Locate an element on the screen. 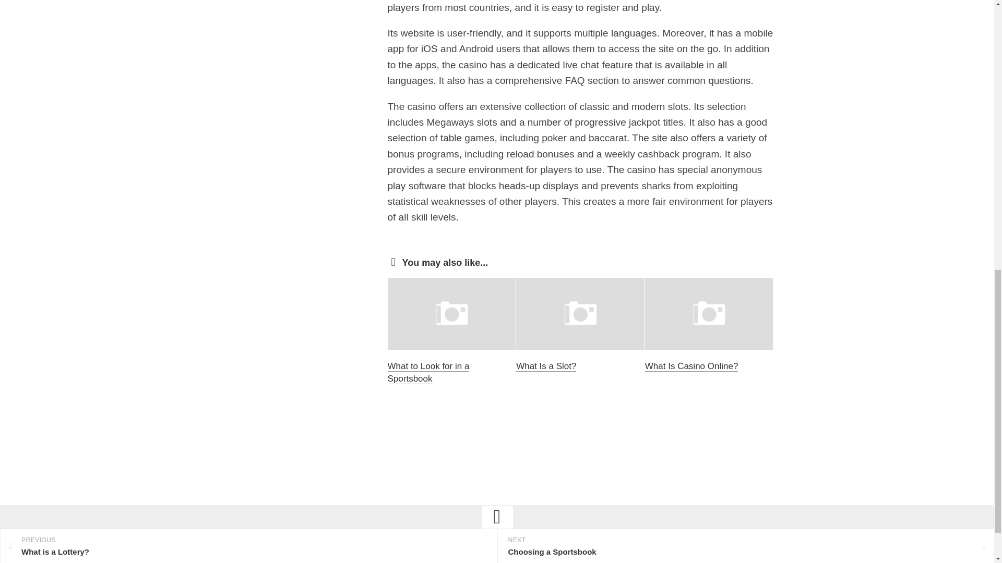 The image size is (1002, 563). Alx is located at coordinates (553, 557).